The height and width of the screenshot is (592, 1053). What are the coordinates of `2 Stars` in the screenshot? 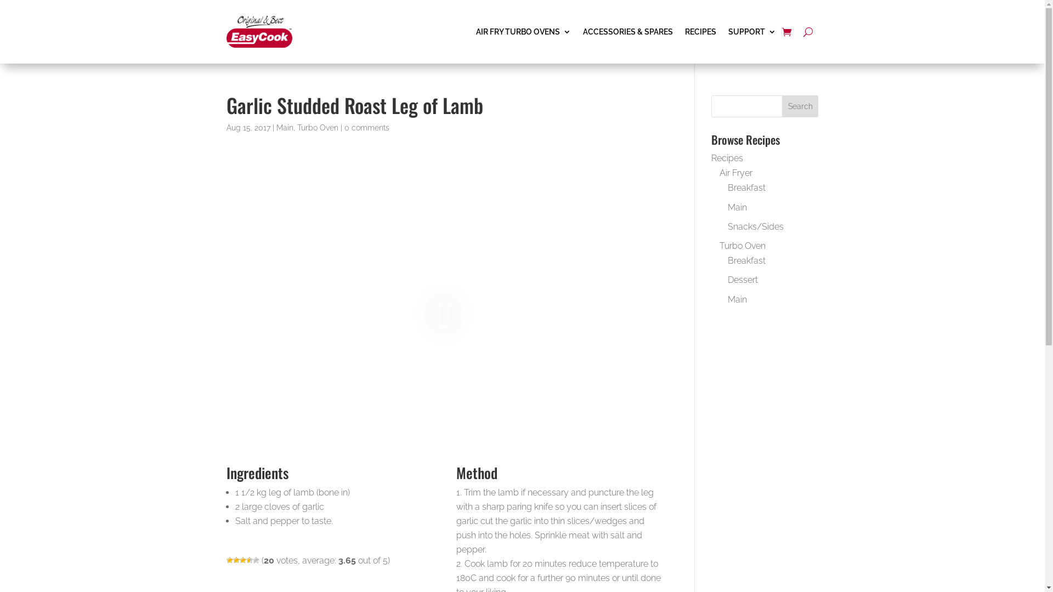 It's located at (236, 560).